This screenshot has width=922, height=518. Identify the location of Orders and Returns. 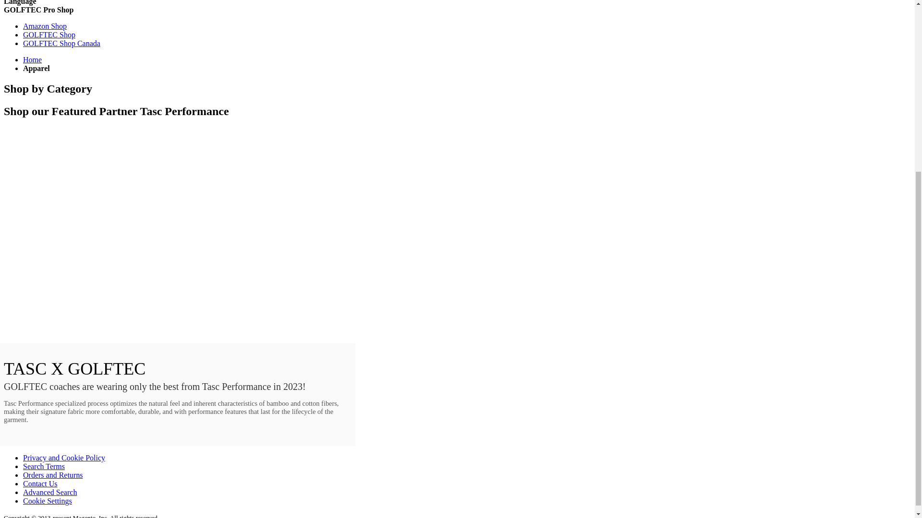
(53, 475).